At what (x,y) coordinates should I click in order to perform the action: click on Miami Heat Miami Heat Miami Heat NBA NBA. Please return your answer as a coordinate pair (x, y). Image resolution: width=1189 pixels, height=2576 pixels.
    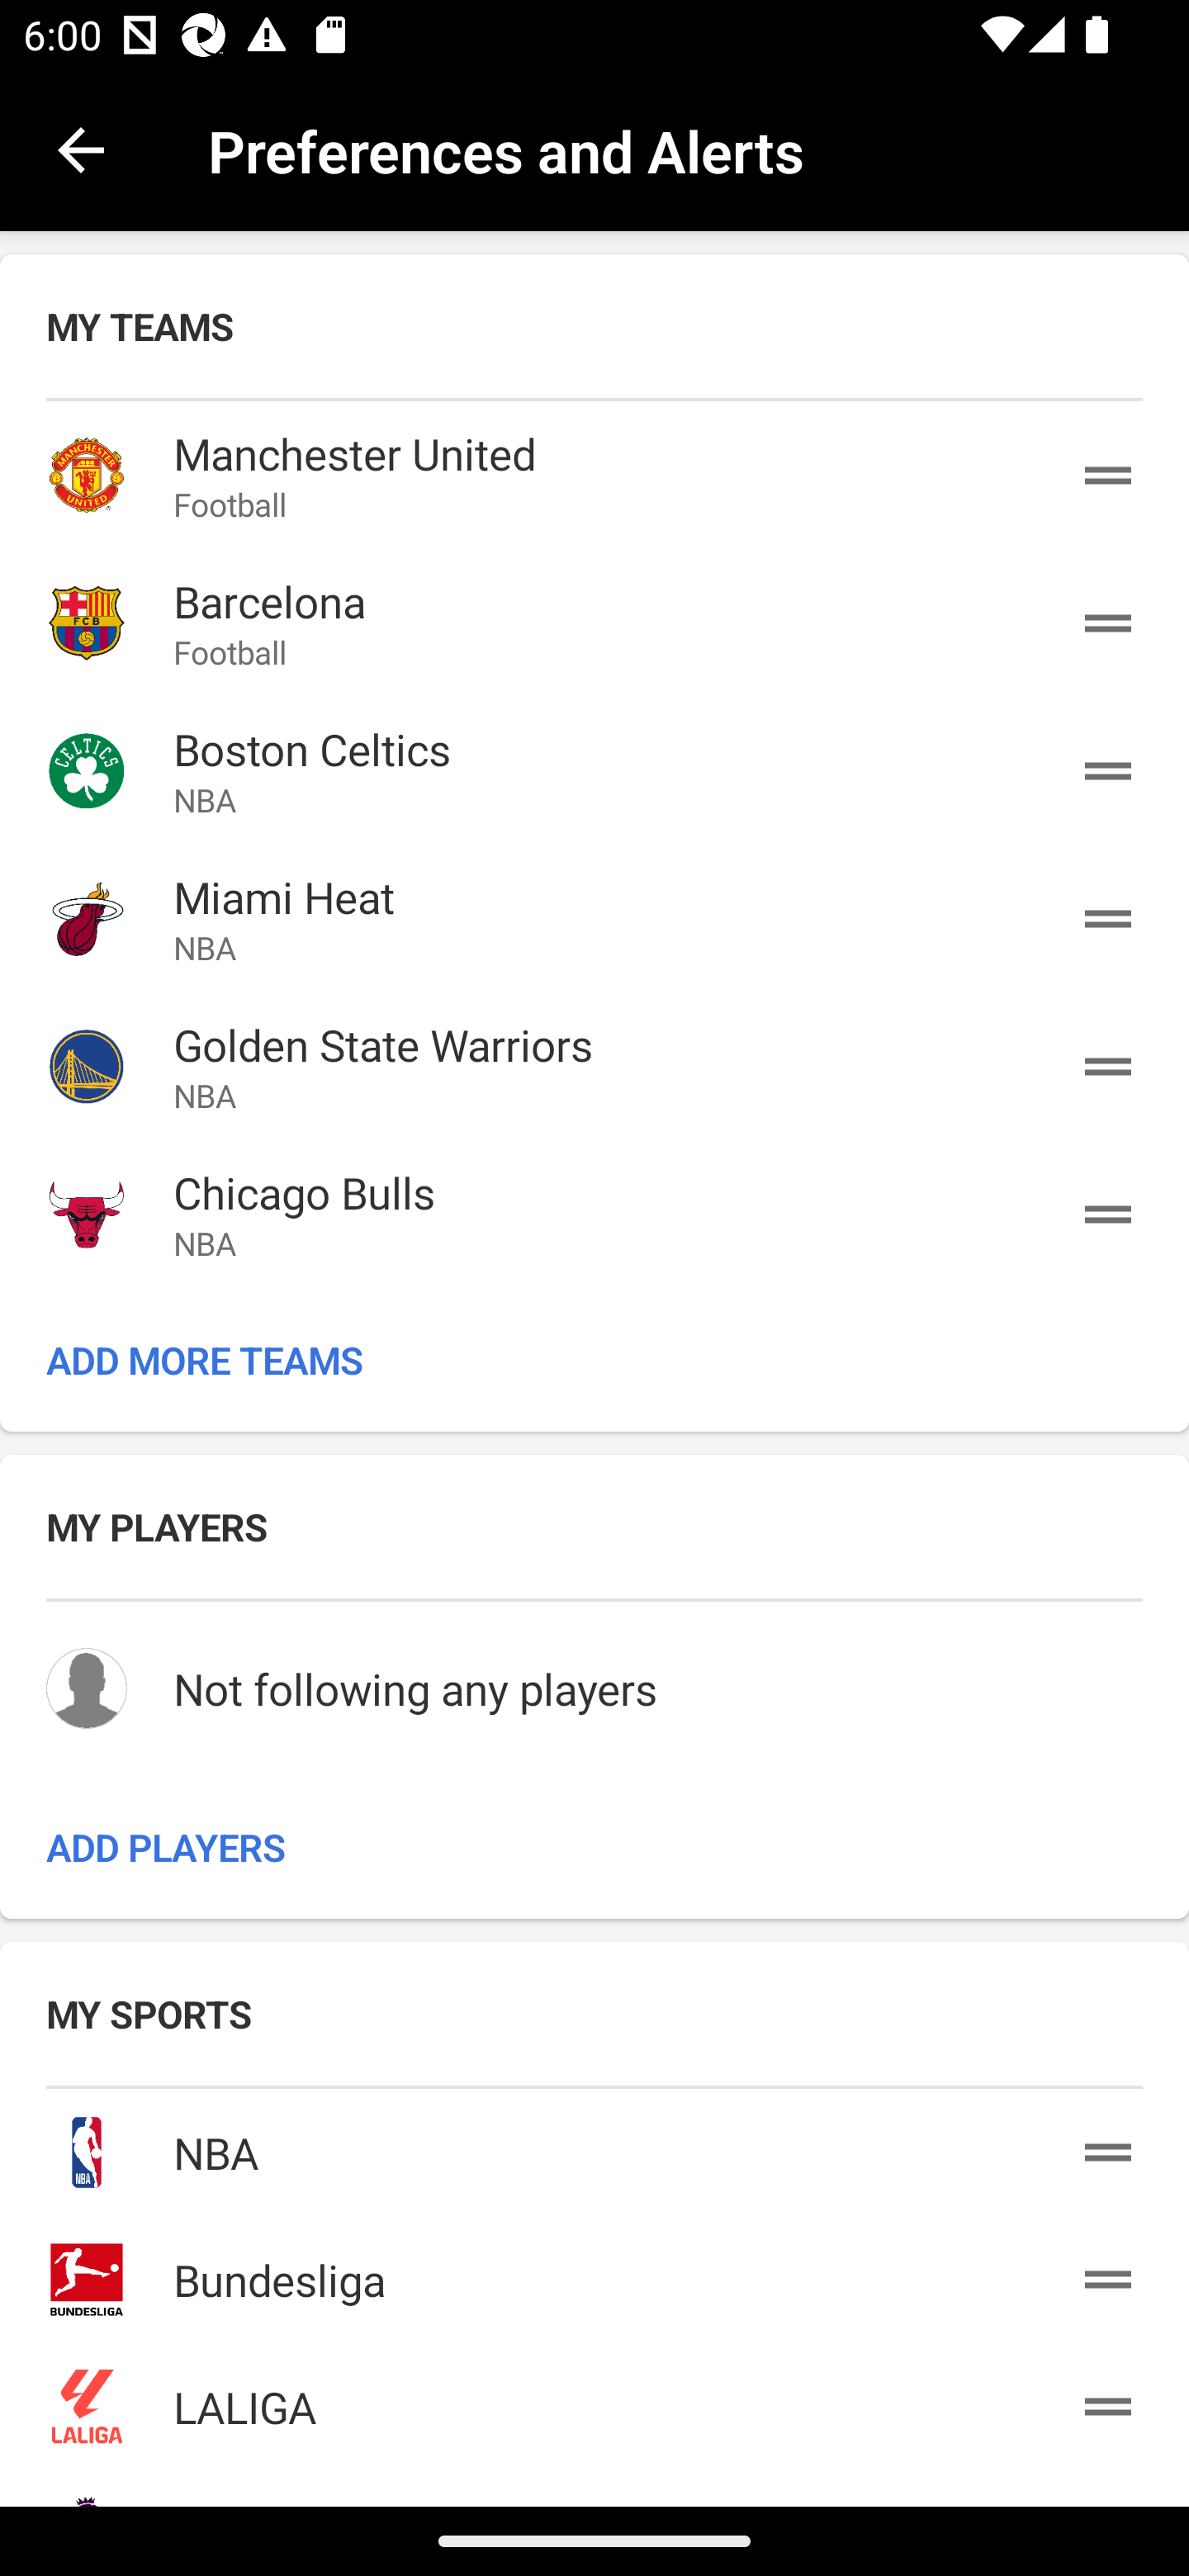
    Looking at the image, I should click on (594, 918).